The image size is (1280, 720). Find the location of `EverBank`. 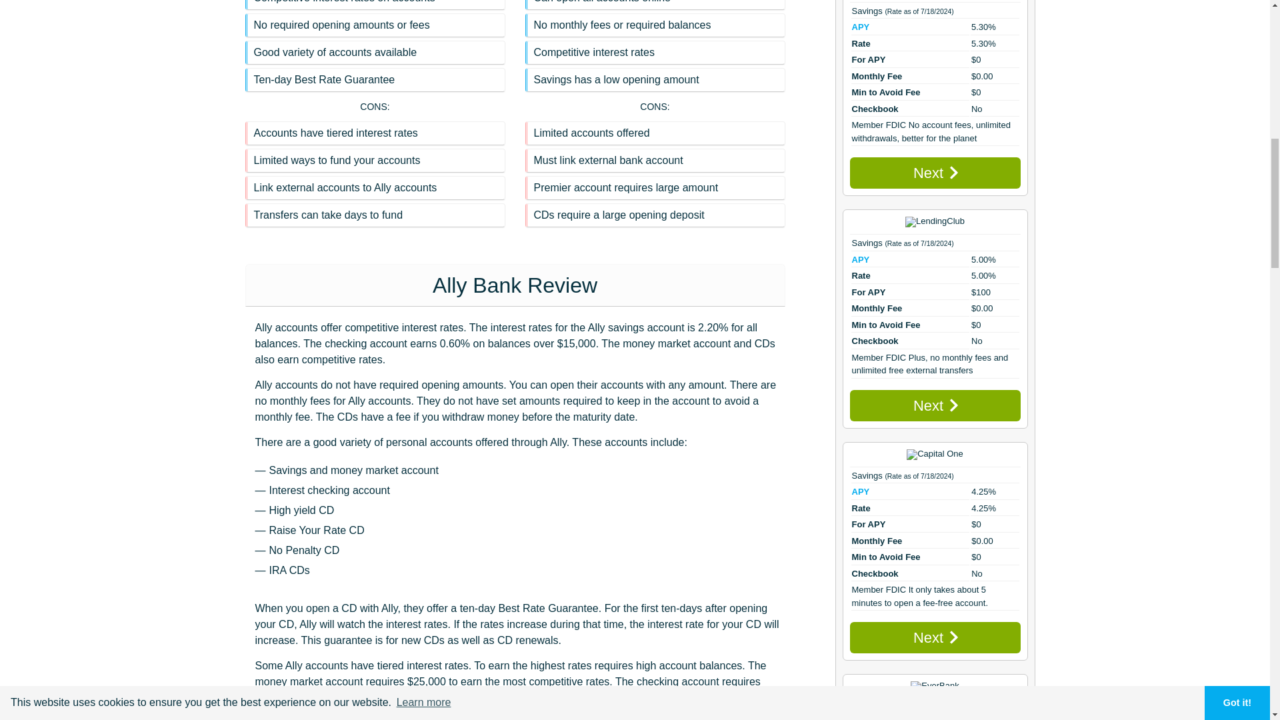

EverBank is located at coordinates (935, 686).